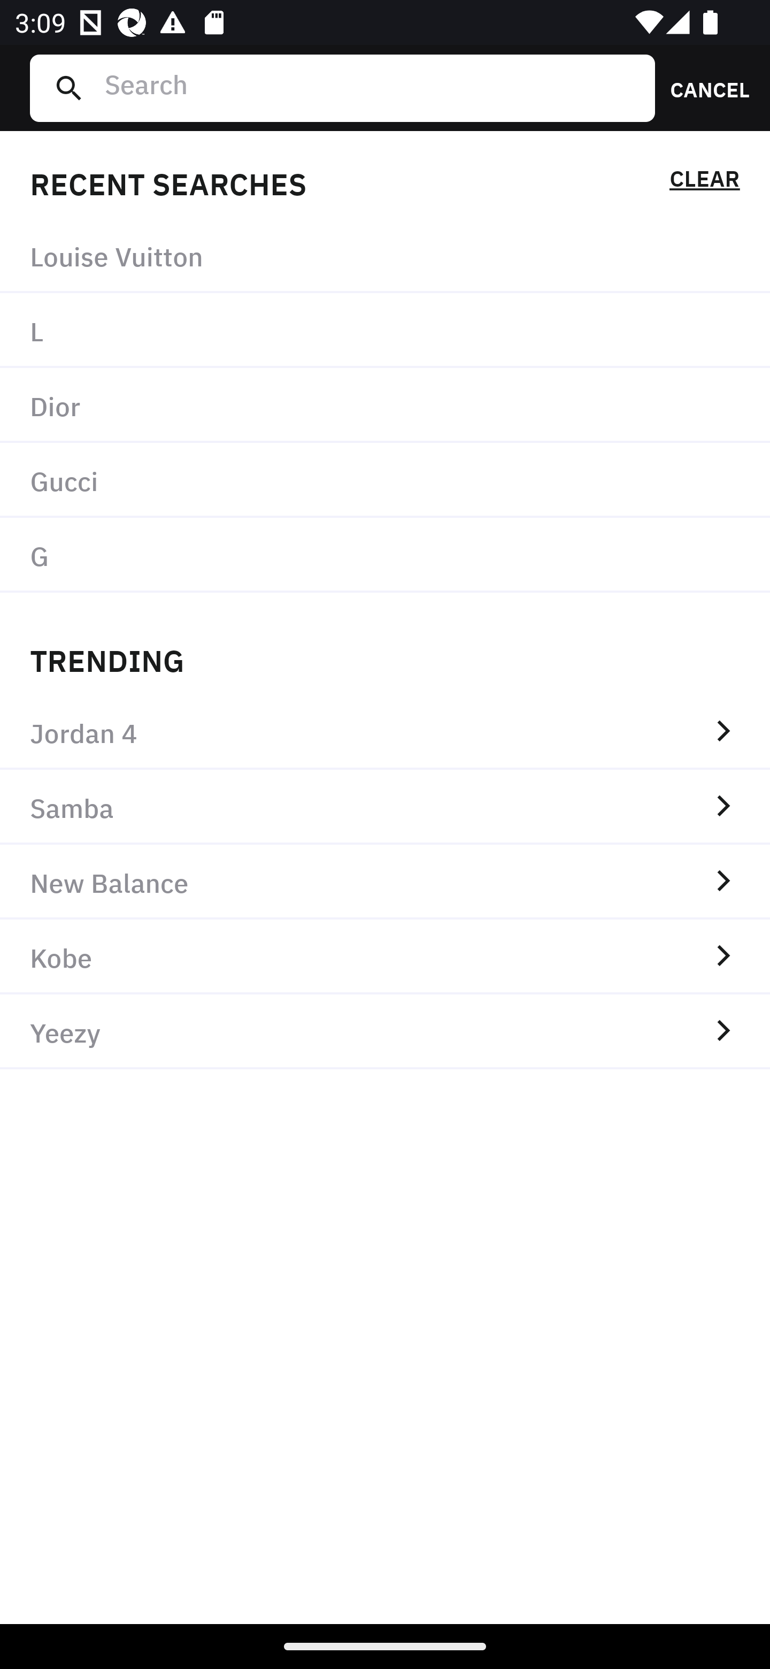 Image resolution: width=770 pixels, height=1669 pixels. What do you see at coordinates (385, 479) in the screenshot?
I see `Gucci` at bounding box center [385, 479].